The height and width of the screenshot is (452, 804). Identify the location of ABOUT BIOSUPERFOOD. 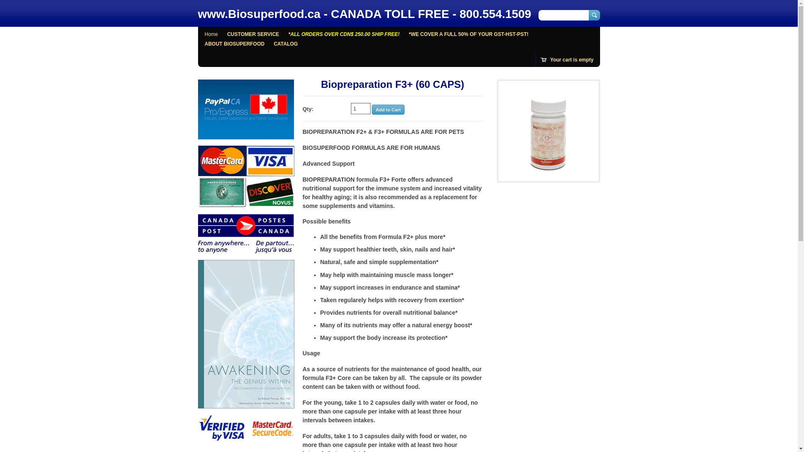
(234, 44).